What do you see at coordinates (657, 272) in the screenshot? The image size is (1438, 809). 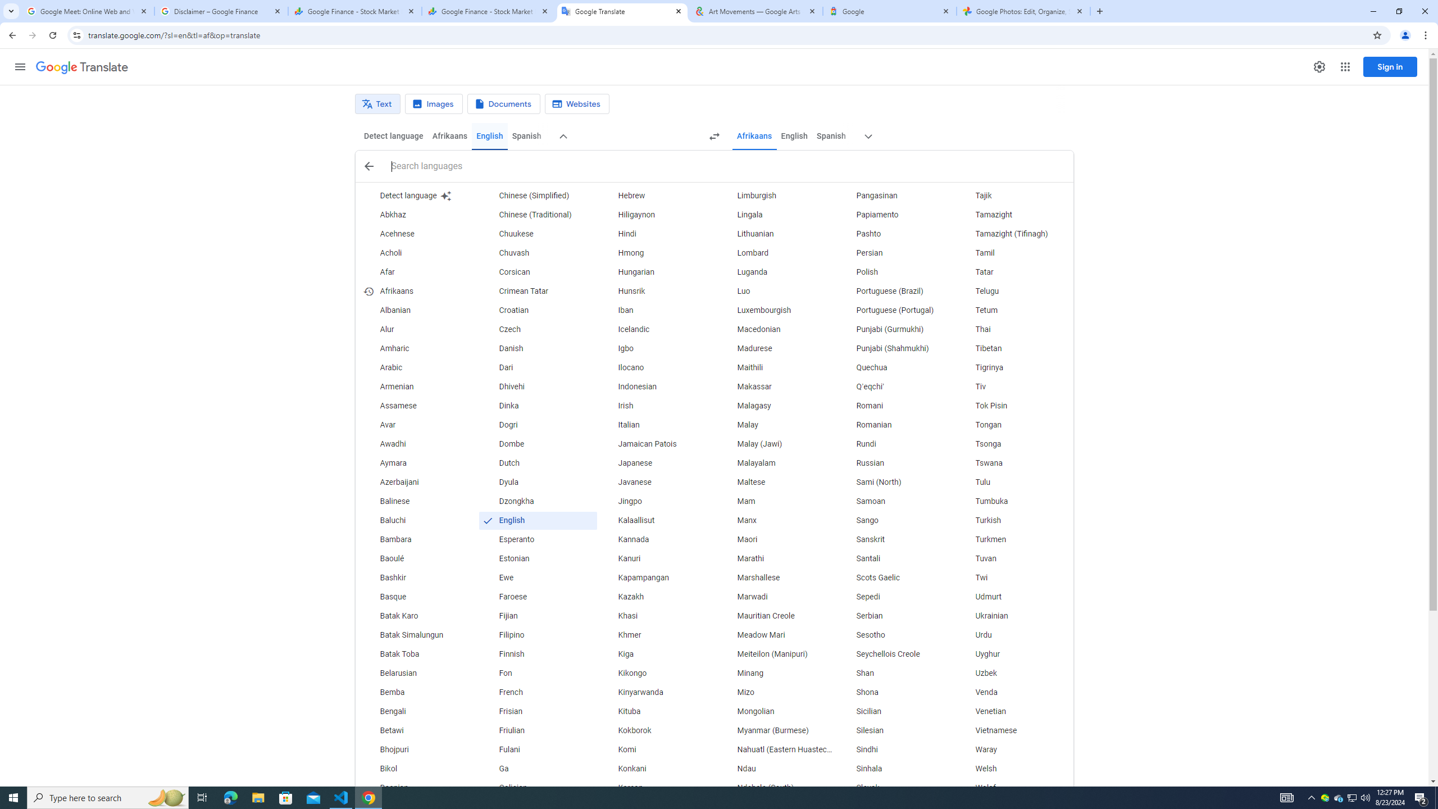 I see `Hungarian` at bounding box center [657, 272].